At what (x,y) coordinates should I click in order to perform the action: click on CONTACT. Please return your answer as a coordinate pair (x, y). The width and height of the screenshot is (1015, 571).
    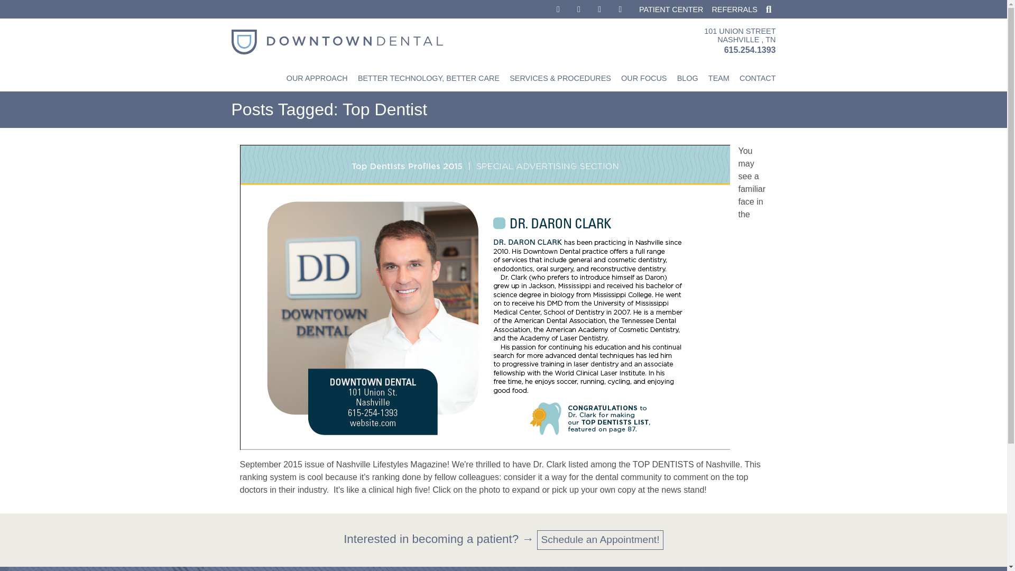
    Looking at the image, I should click on (734, 9).